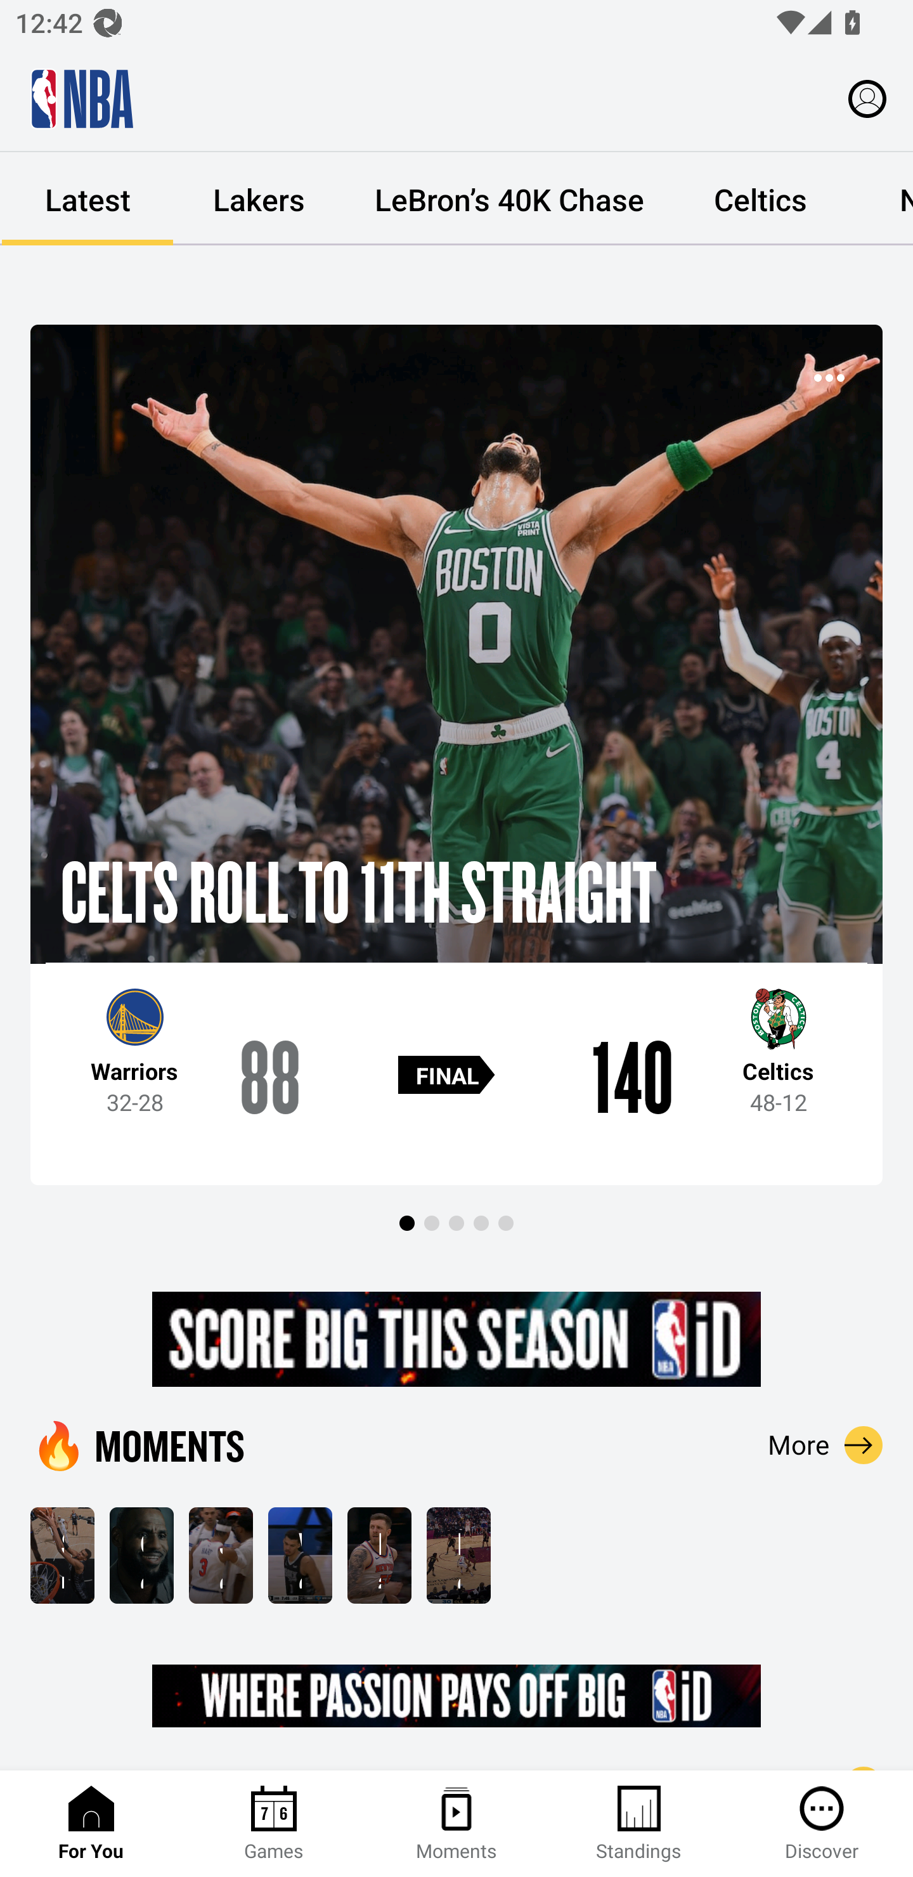  Describe the element at coordinates (822, 1824) in the screenshot. I see `Discover` at that location.